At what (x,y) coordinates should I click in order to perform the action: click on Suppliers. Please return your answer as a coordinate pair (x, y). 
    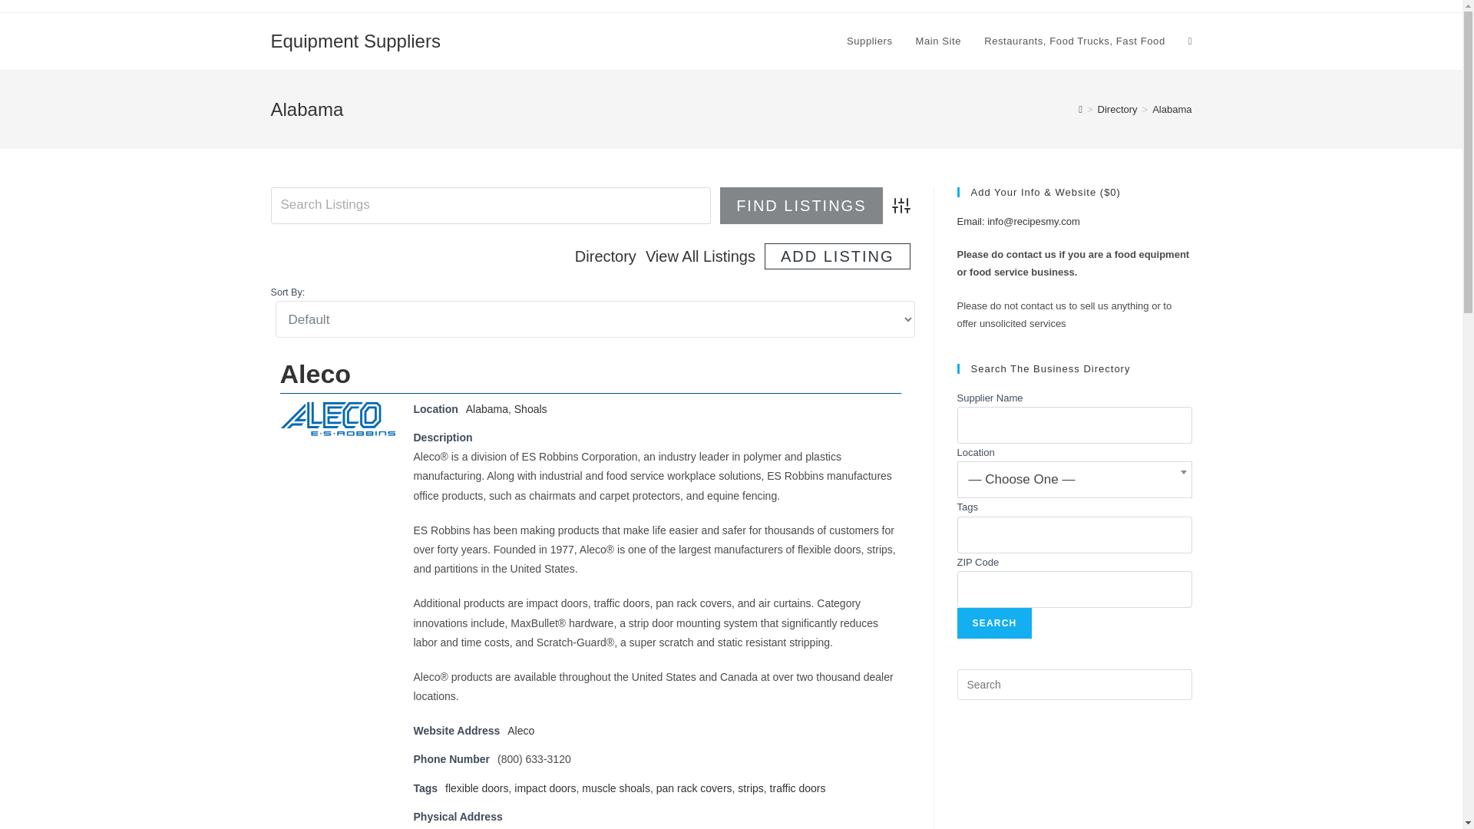
    Looking at the image, I should click on (870, 41).